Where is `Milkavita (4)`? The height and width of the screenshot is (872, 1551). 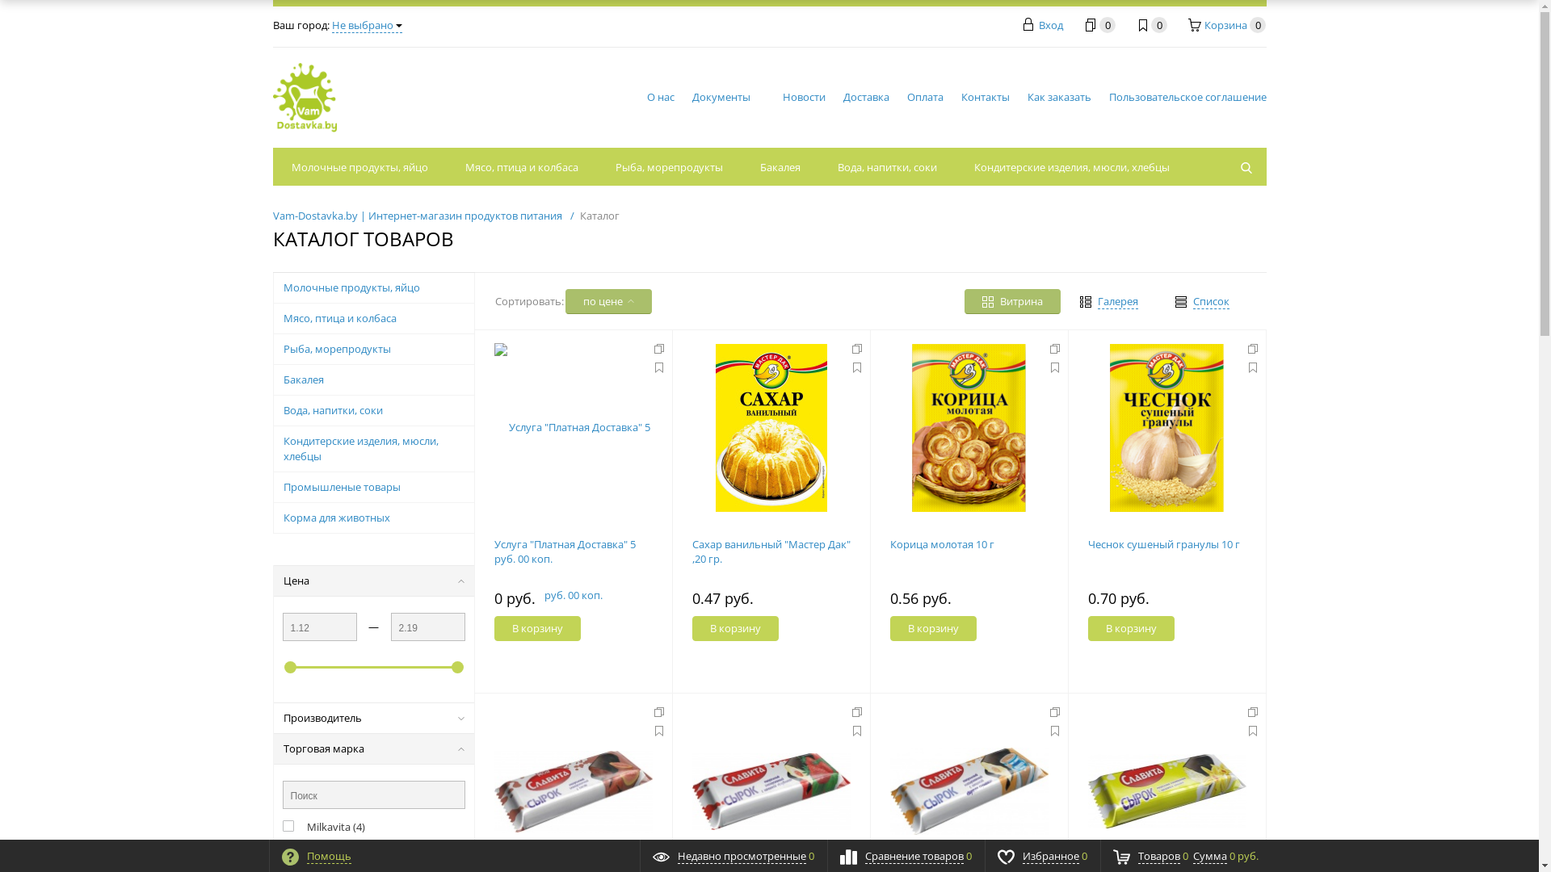
Milkavita (4) is located at coordinates (324, 826).